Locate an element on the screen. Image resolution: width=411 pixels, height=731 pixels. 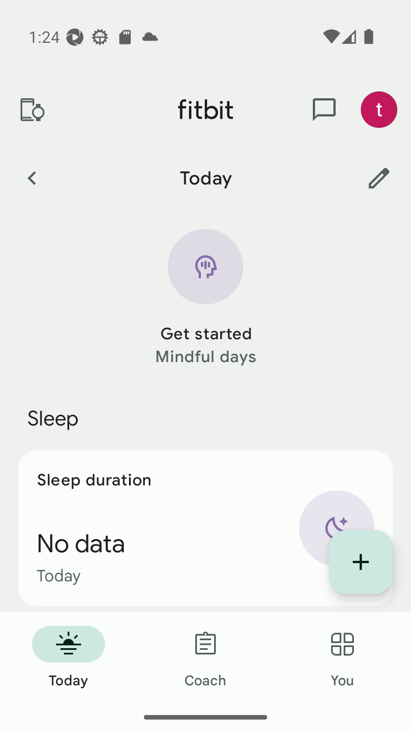
Display list of quick log entries is located at coordinates (361, 562).